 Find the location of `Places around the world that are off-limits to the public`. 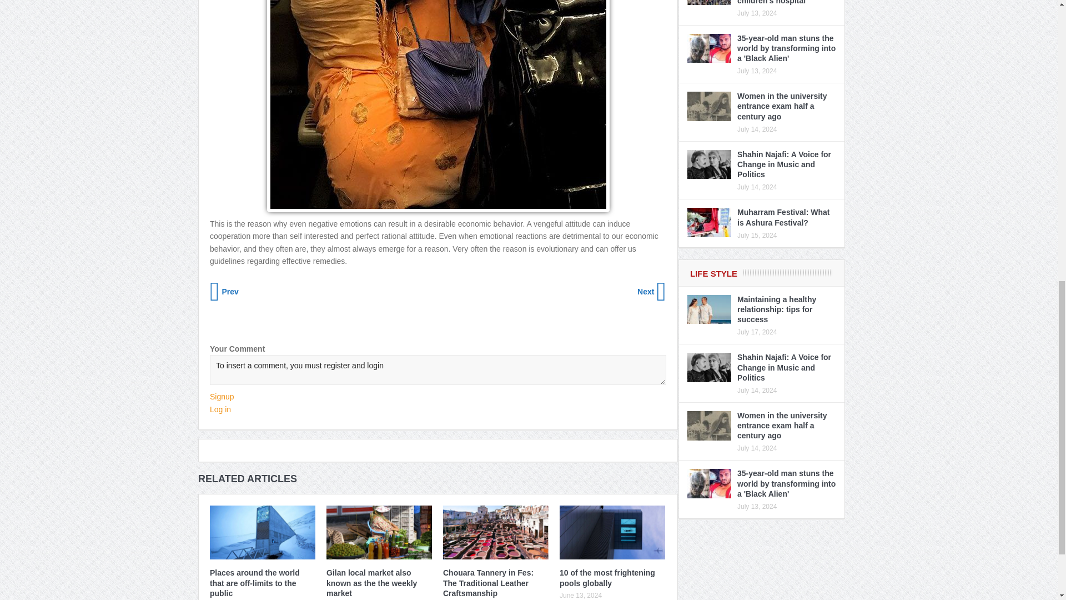

Places around the world that are off-limits to the public is located at coordinates (254, 582).